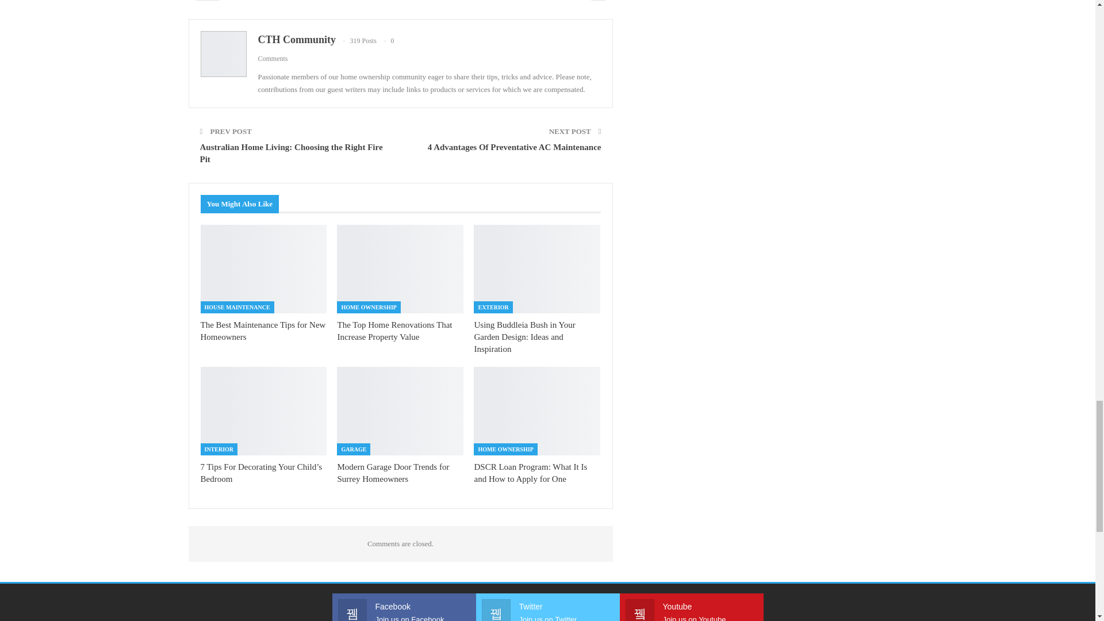  What do you see at coordinates (263, 269) in the screenshot?
I see `The Best Maintenance Tips for New Homeowners` at bounding box center [263, 269].